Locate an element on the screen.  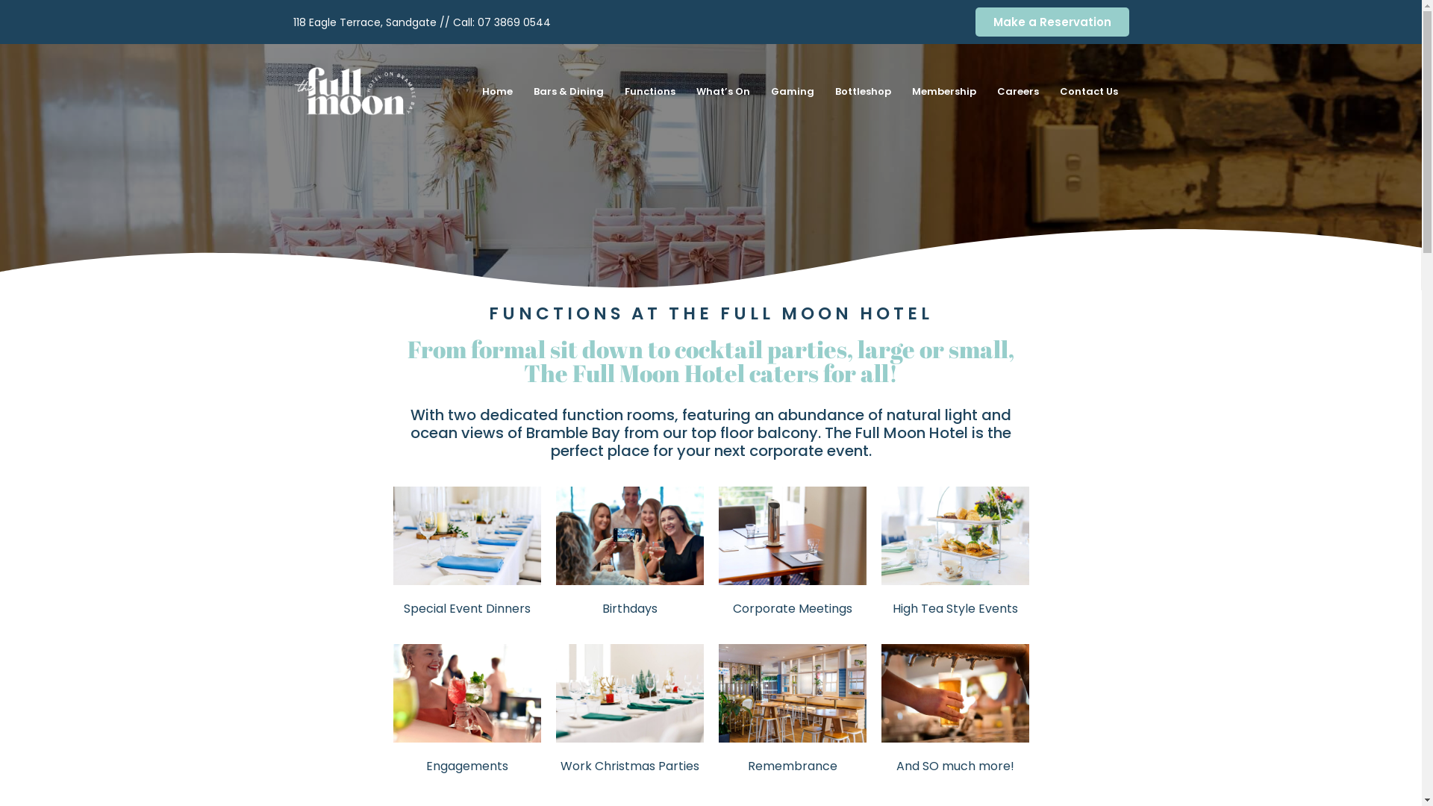
Membership is located at coordinates (944, 92).